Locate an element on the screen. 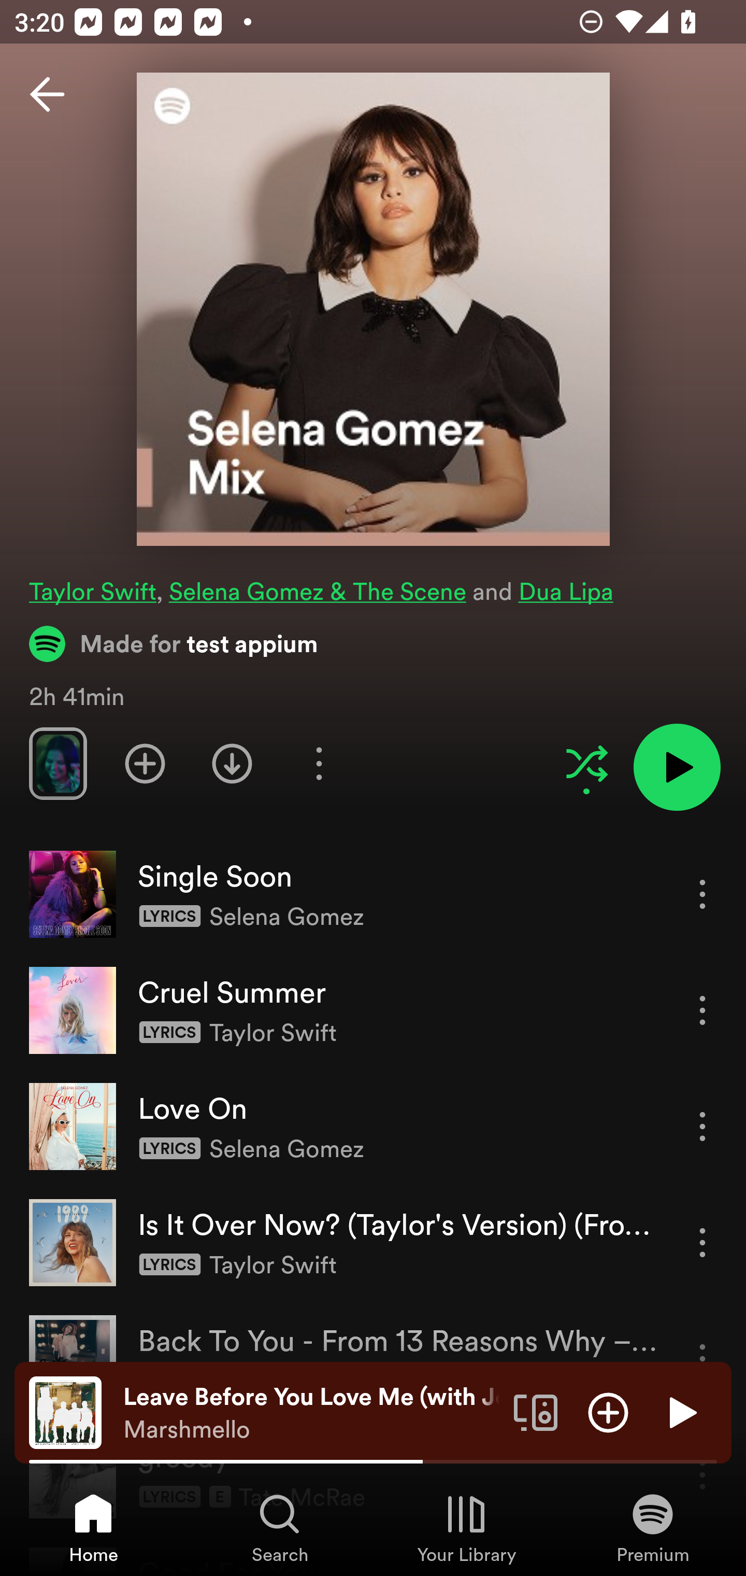 This screenshot has height=1576, width=746. Search, Tab 2 of 4 Search Search is located at coordinates (280, 1527).